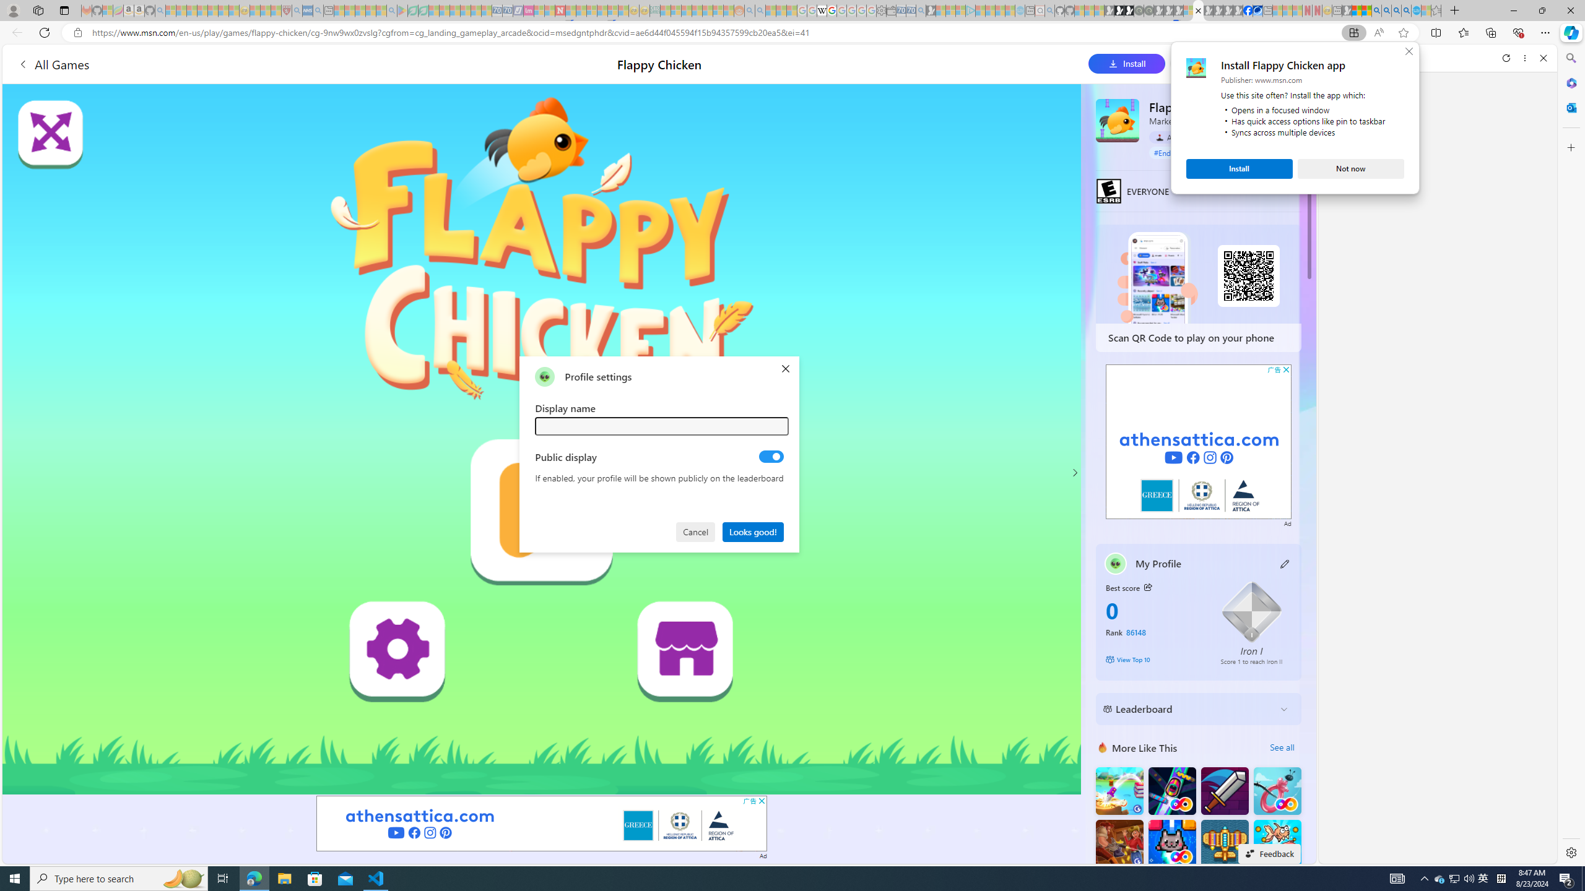  Describe the element at coordinates (1346, 11) in the screenshot. I see `MSN - Sleeping` at that location.